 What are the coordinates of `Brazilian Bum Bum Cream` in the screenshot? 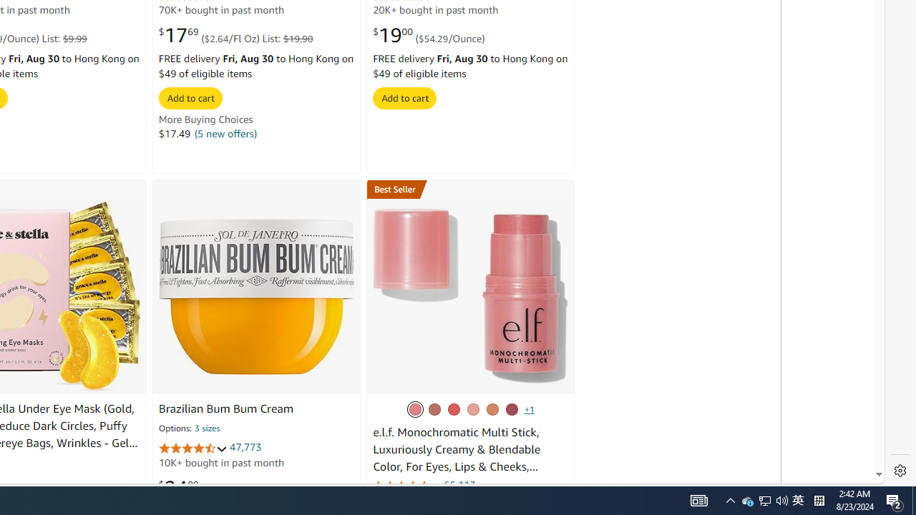 It's located at (226, 409).